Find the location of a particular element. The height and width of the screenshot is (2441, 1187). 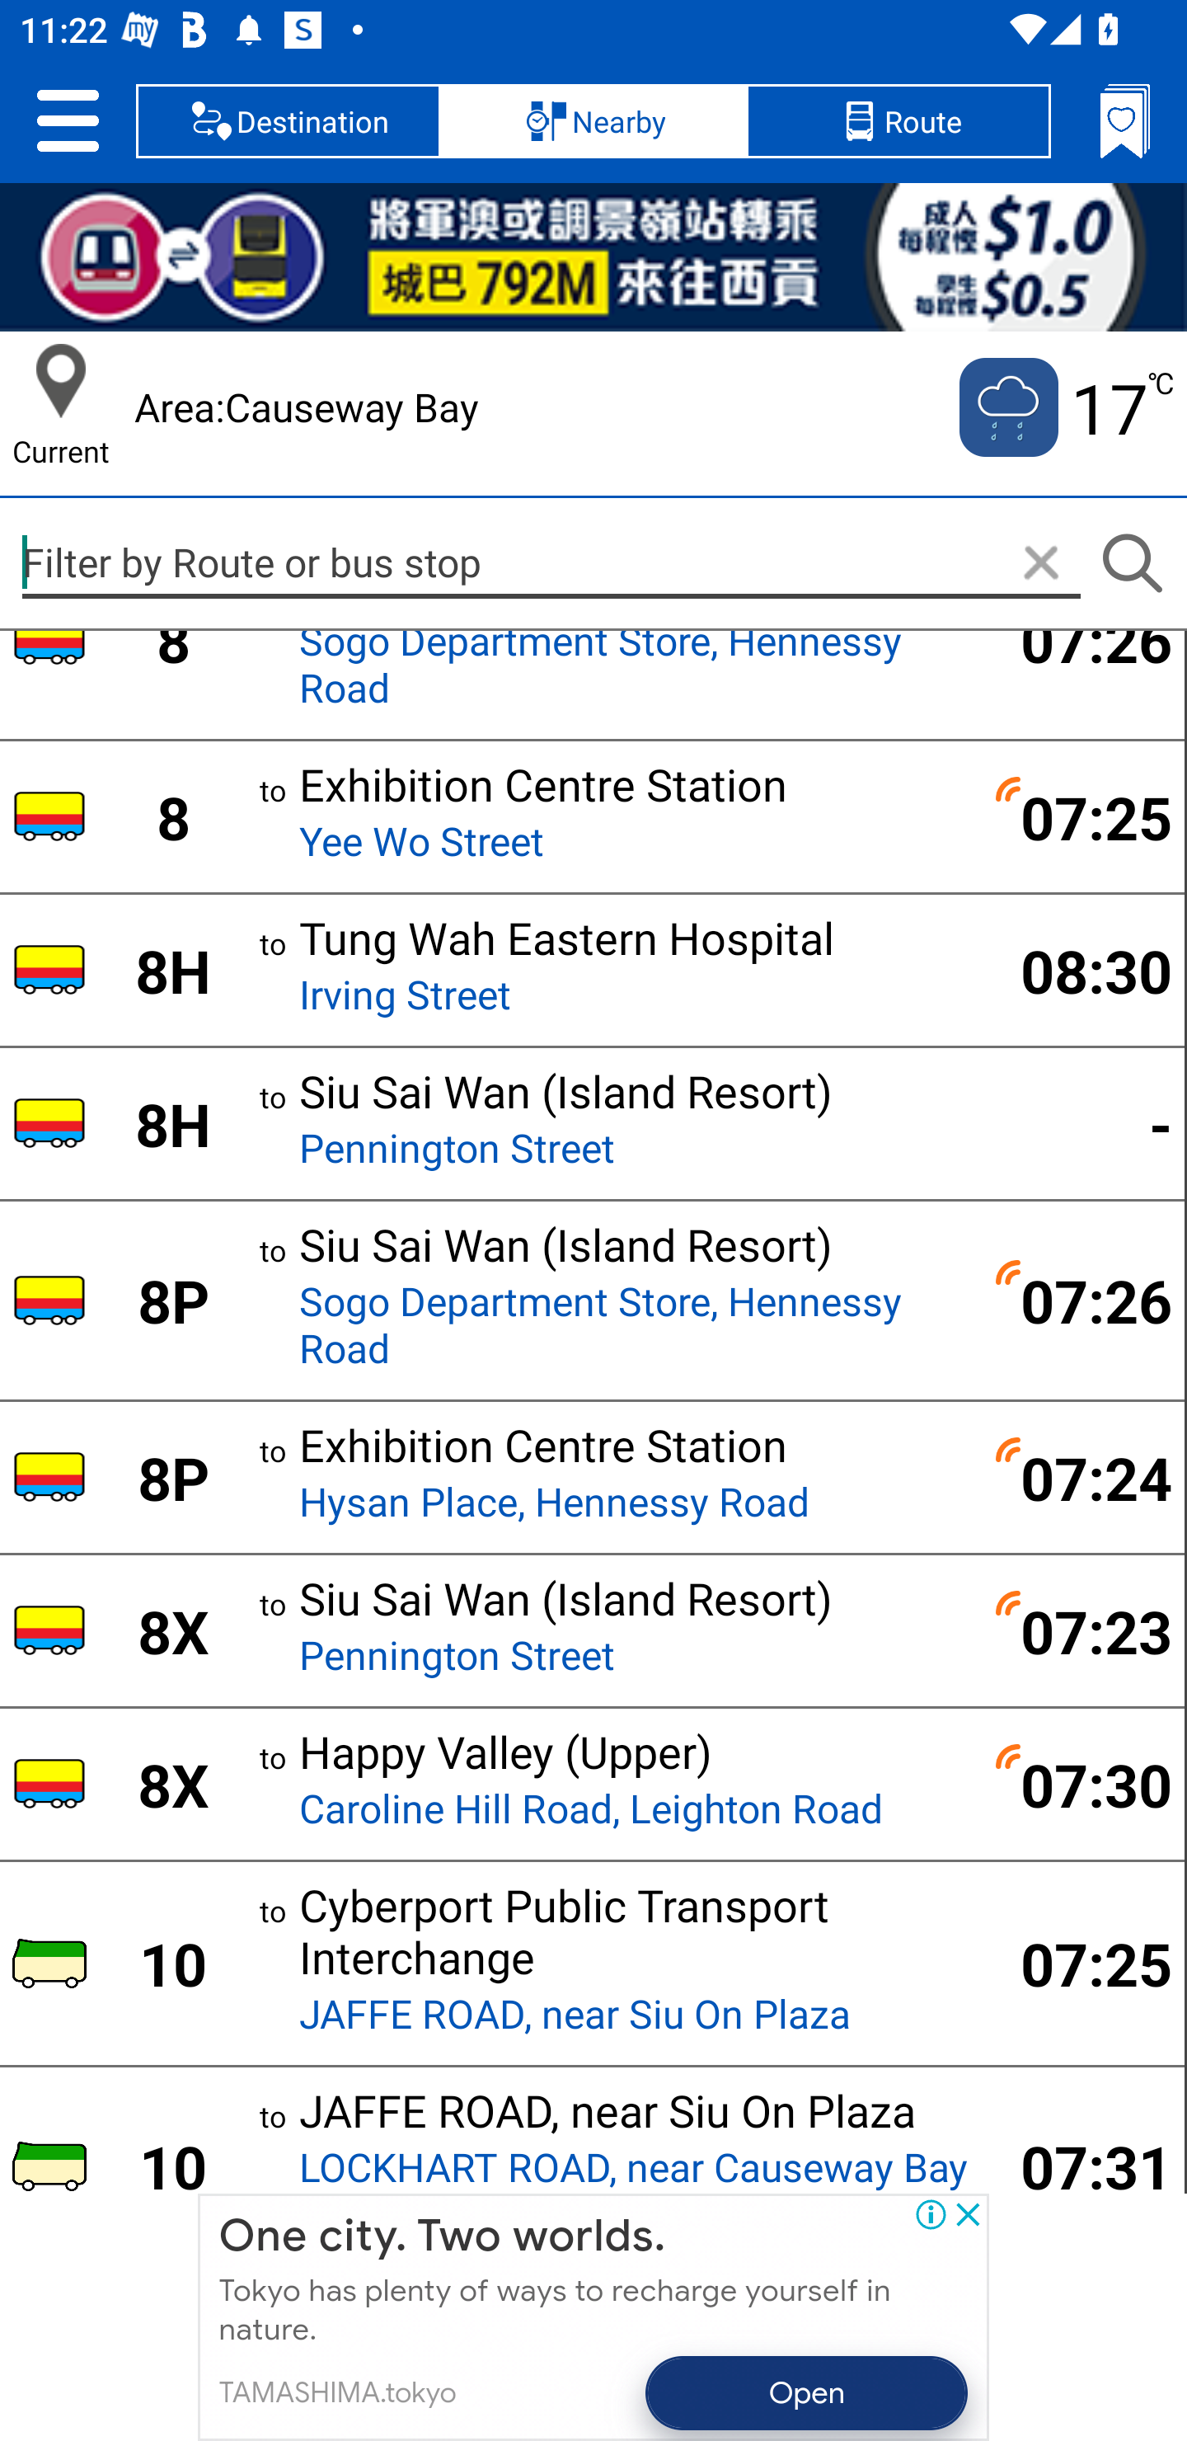

Current temputure is  17  no 17 ℃ is located at coordinates (1064, 407).